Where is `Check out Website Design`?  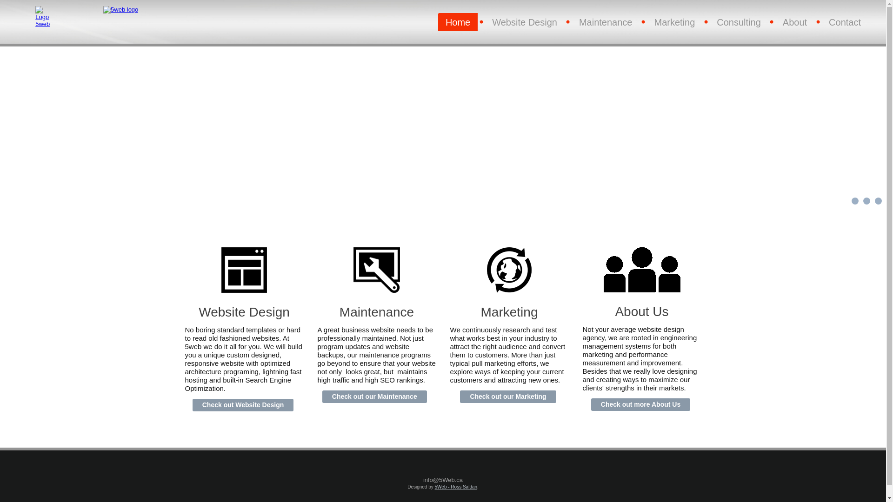 Check out Website Design is located at coordinates (243, 405).